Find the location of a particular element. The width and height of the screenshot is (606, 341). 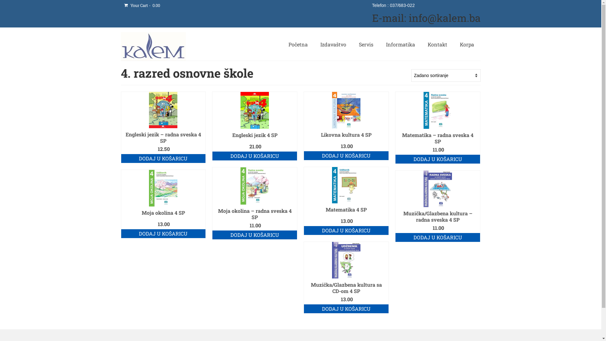

Informatika is located at coordinates (401, 45).